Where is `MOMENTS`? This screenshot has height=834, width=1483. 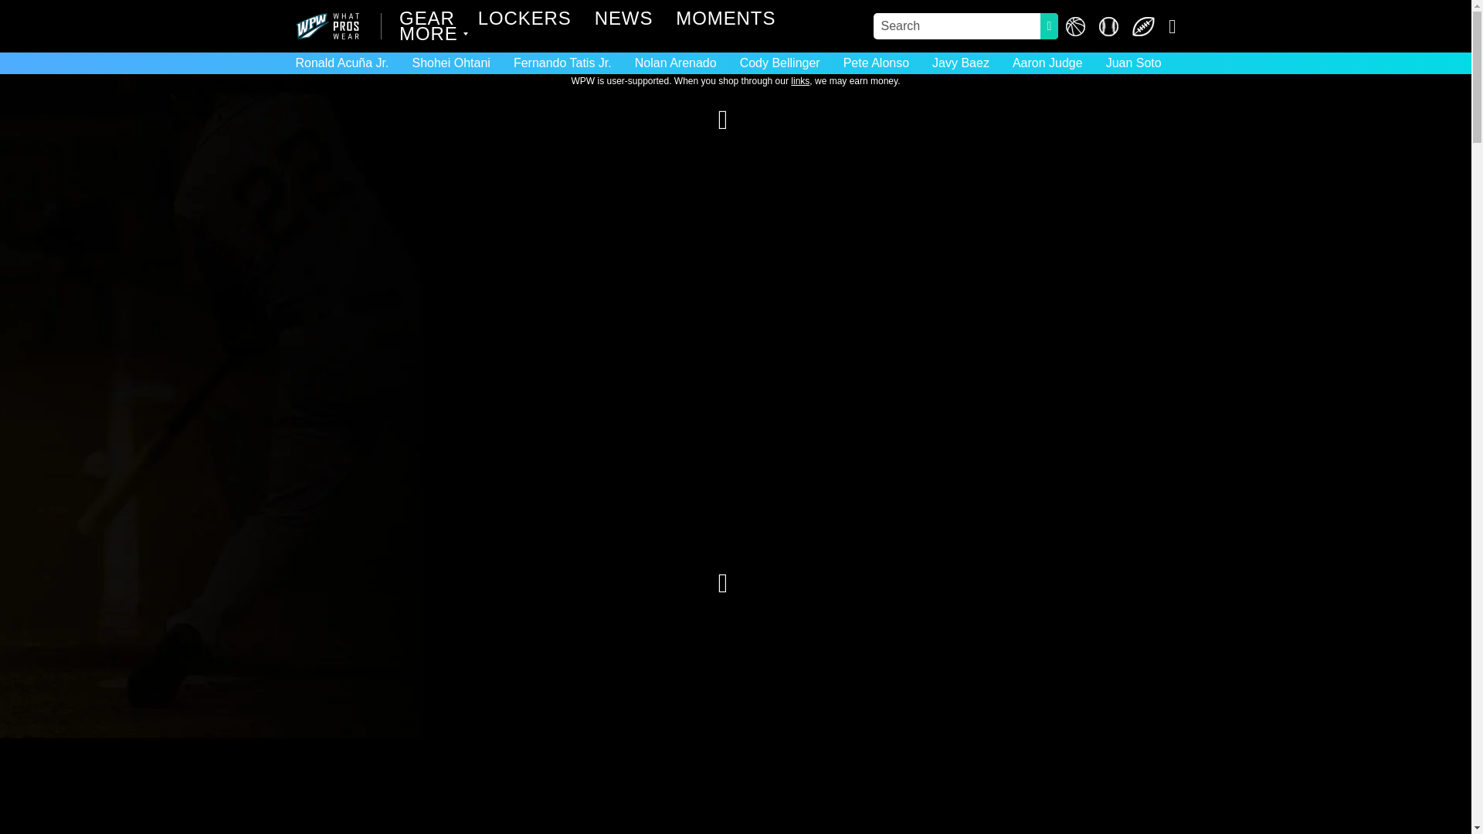
MOMENTS is located at coordinates (726, 20).